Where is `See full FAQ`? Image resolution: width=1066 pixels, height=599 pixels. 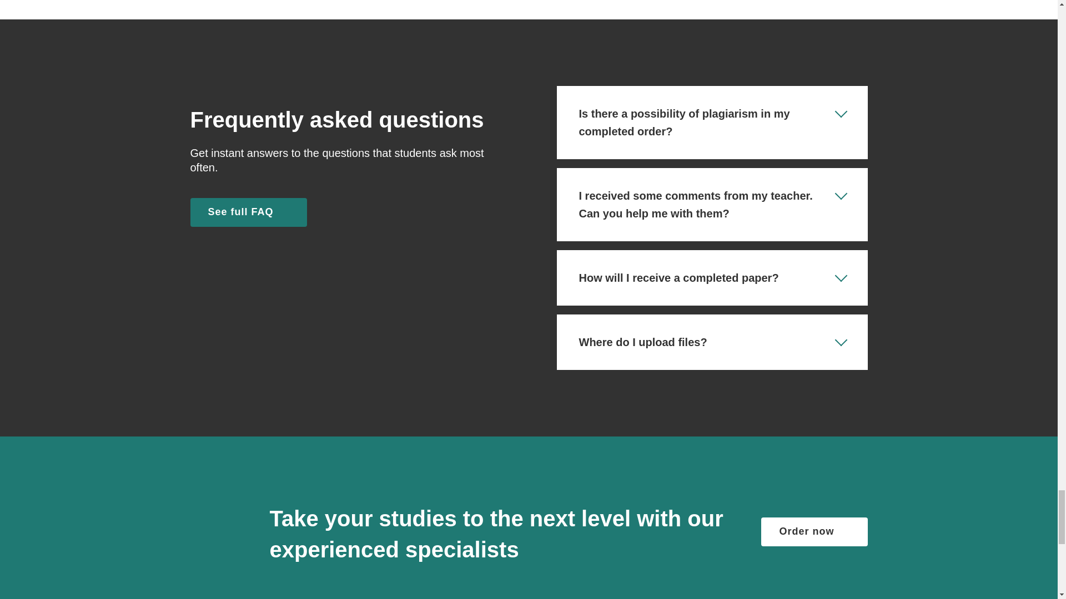 See full FAQ is located at coordinates (248, 212).